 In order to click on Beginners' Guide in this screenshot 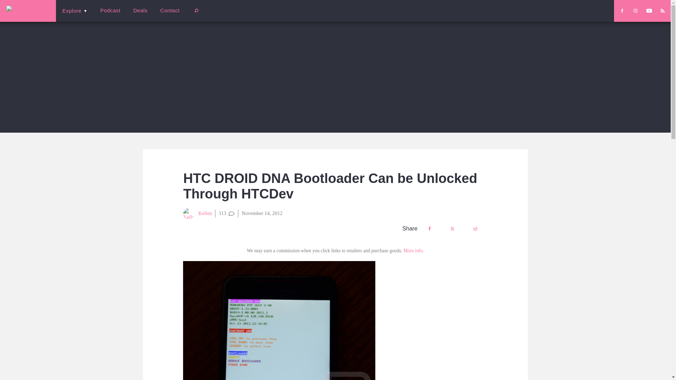, I will do `click(167, 15)`.